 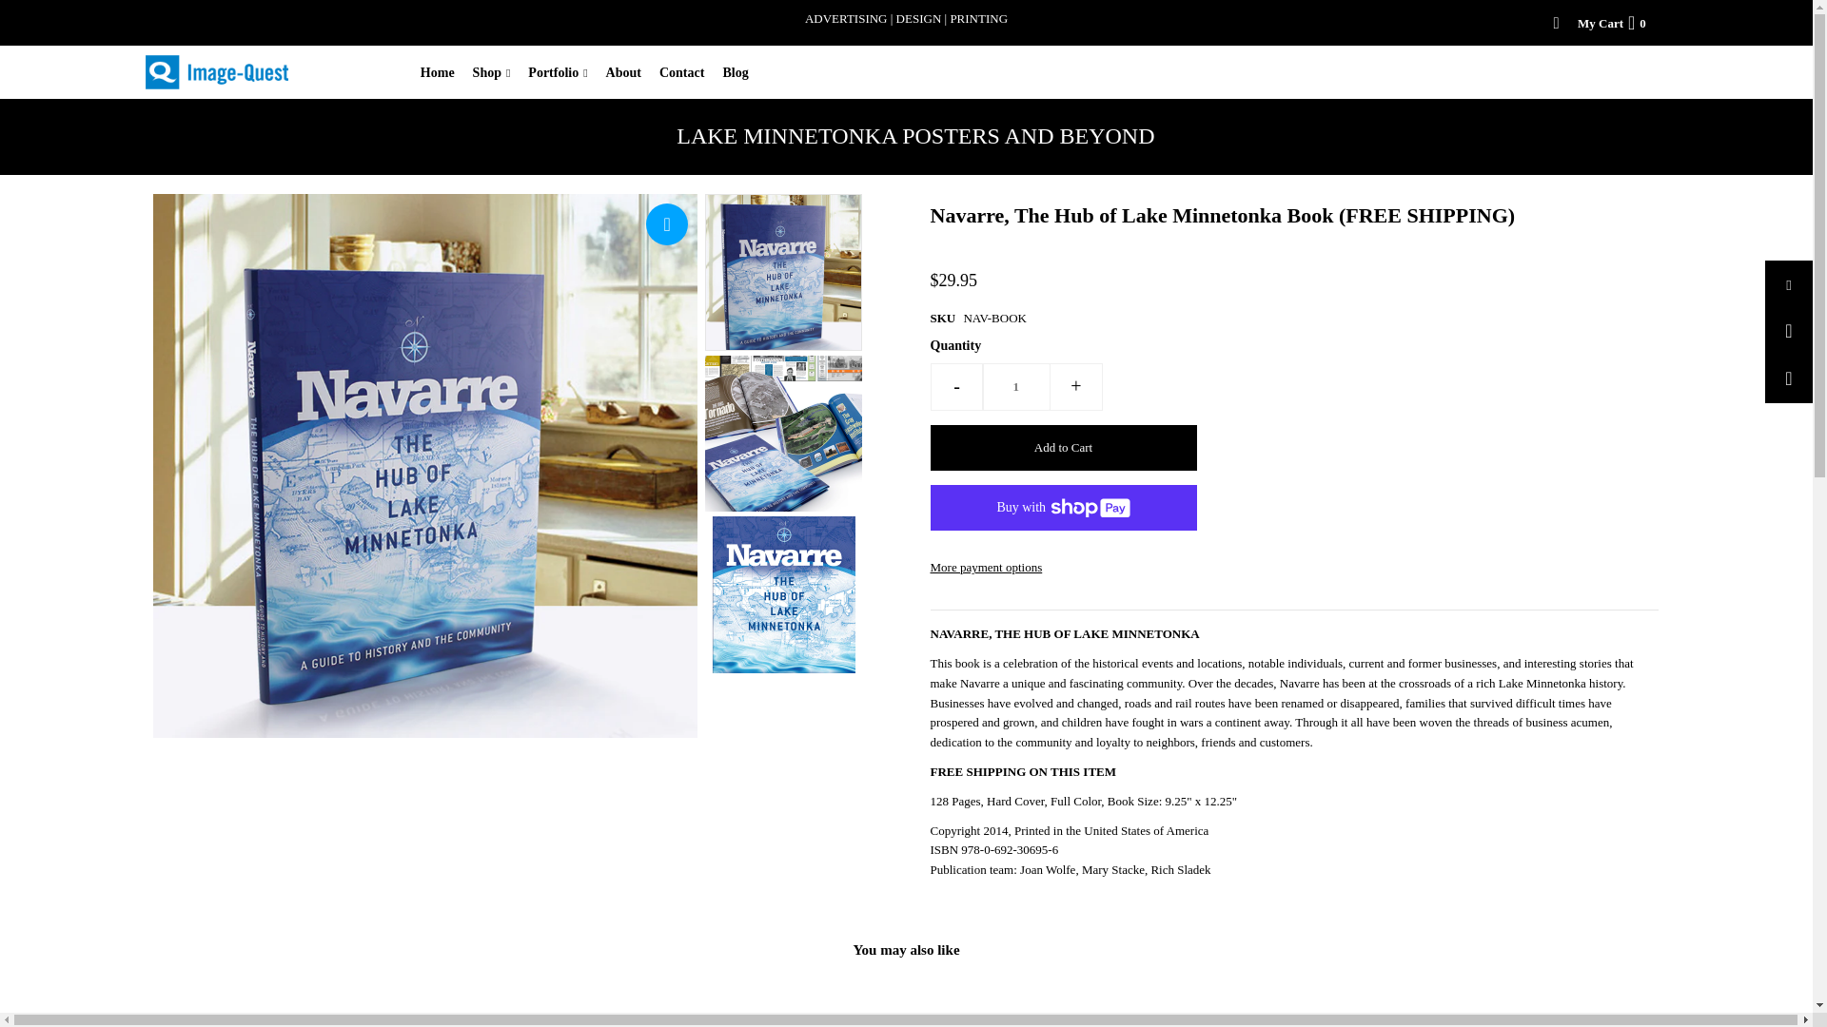 I want to click on LAKE MINNETONKA POSTERS AND BEYOND, so click(x=915, y=136).